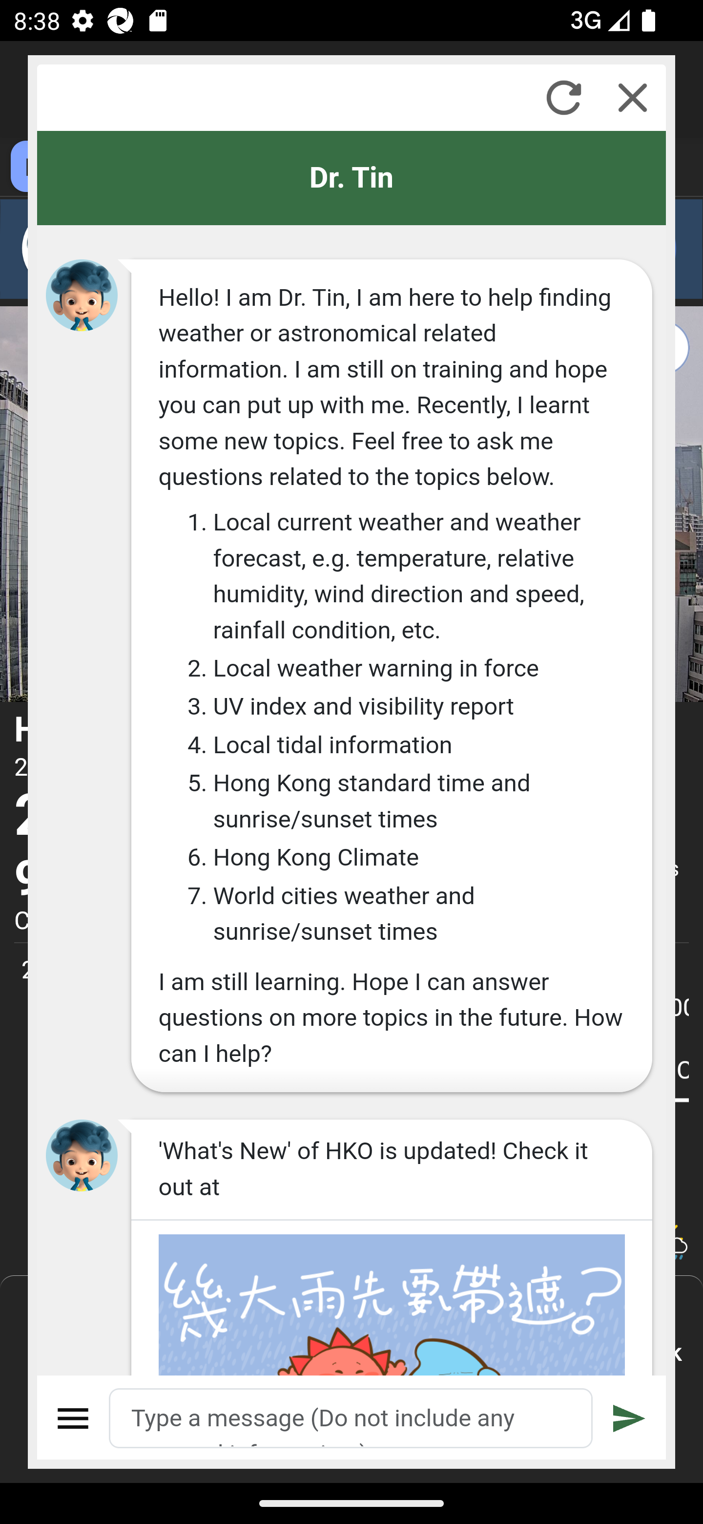 The width and height of the screenshot is (703, 1524). I want to click on Close, so click(633, 97).